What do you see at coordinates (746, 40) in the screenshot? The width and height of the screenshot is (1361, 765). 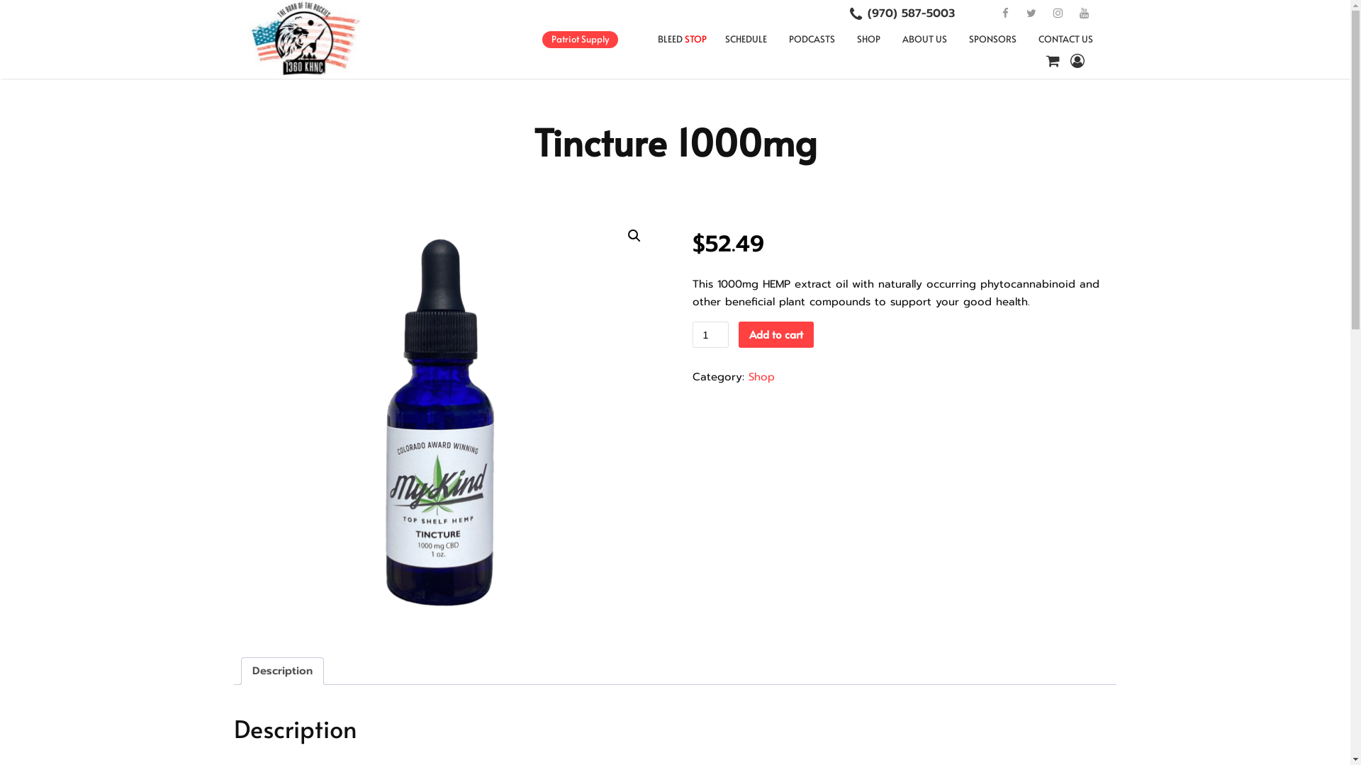 I see `SCHEDULE` at bounding box center [746, 40].